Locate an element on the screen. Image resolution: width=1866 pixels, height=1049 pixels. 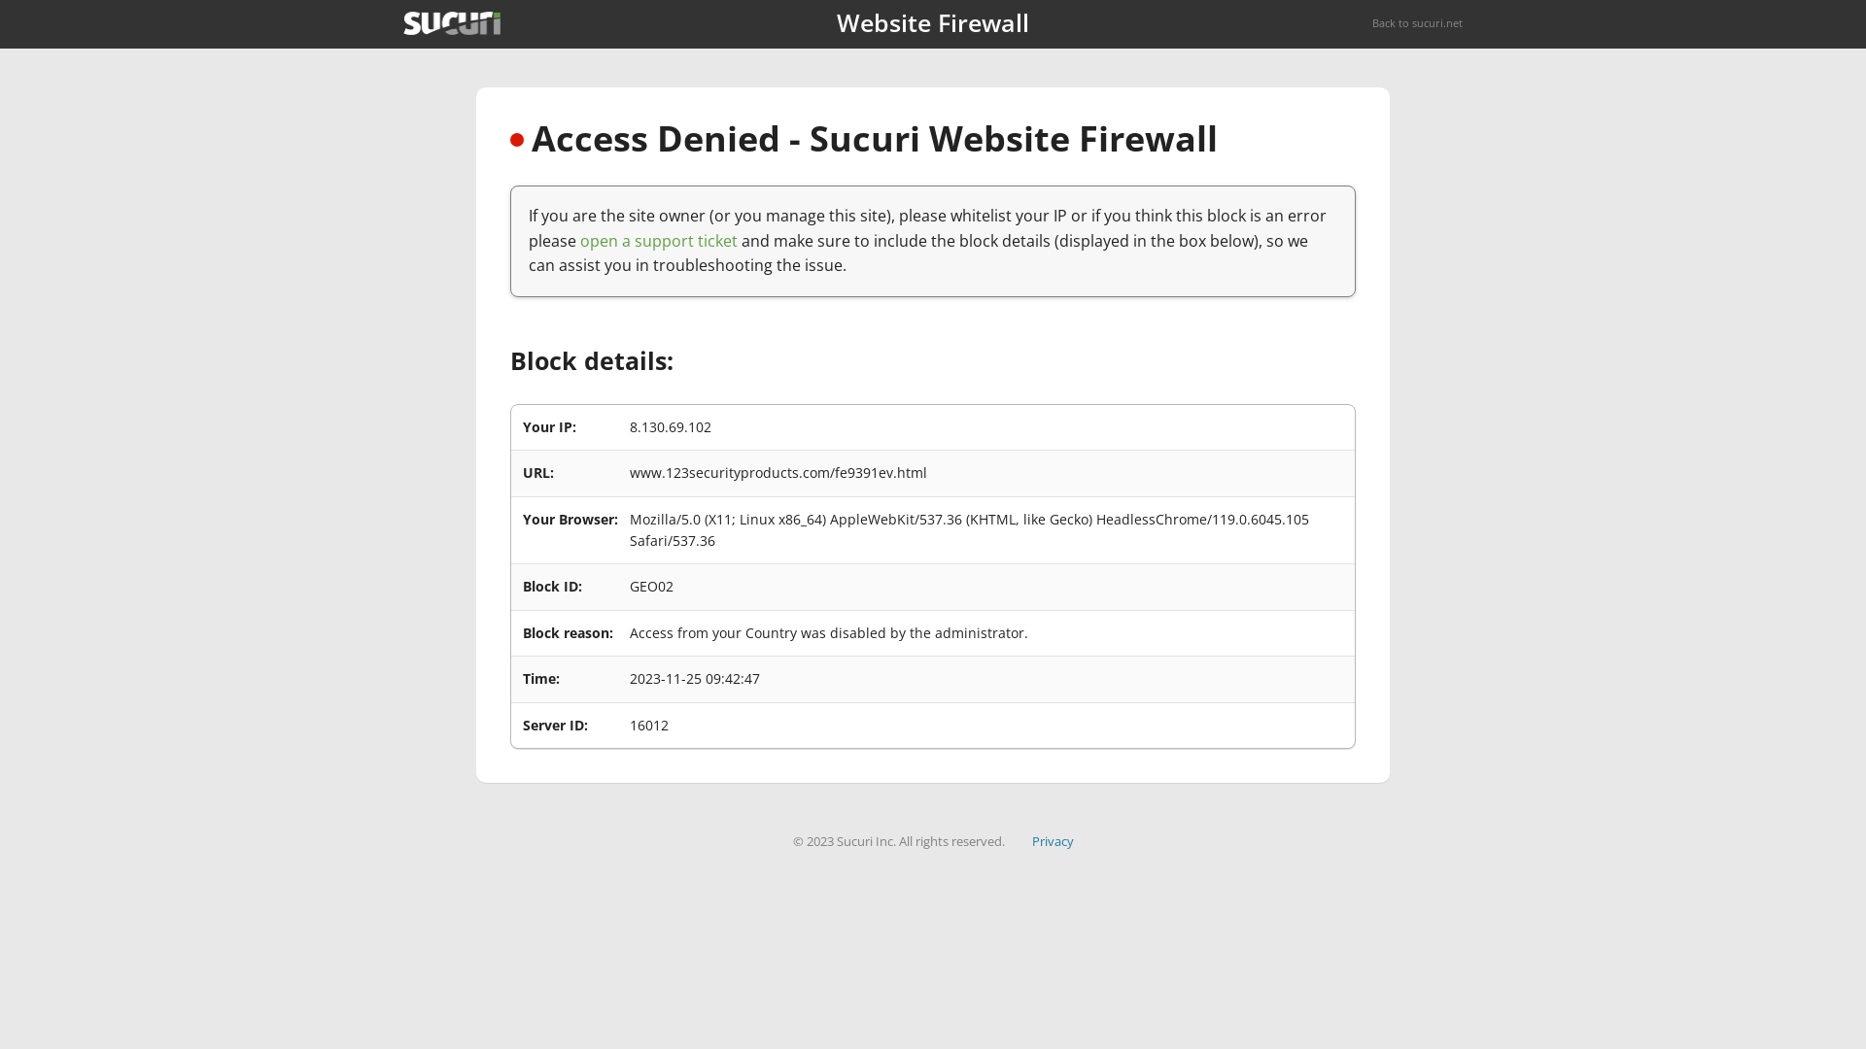
open a support ticket is located at coordinates (659, 241).